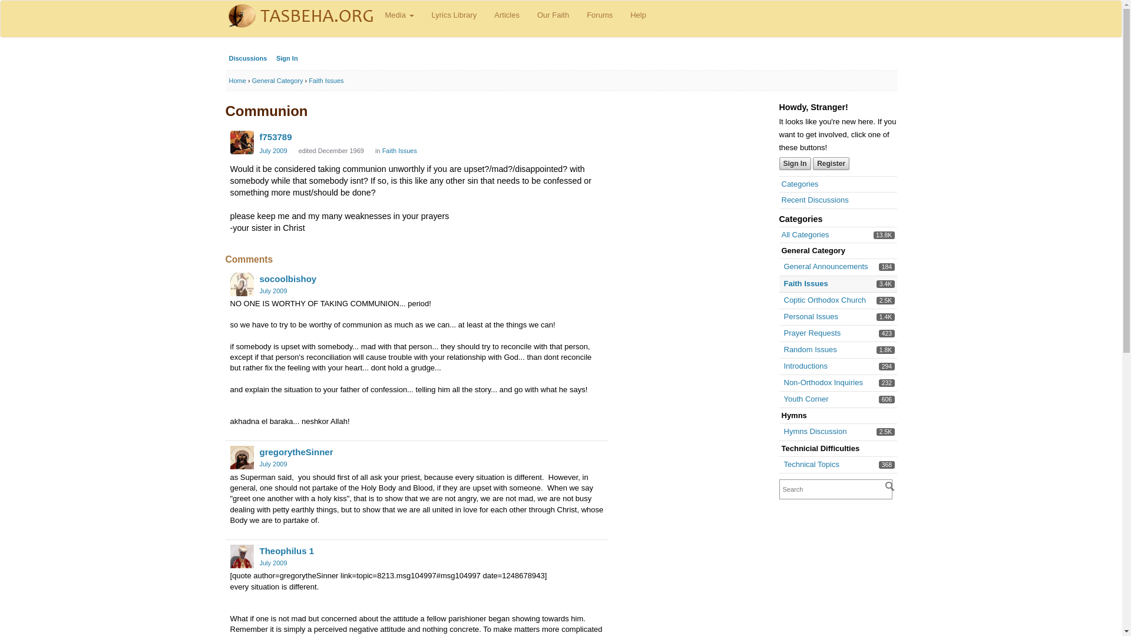  I want to click on 606 discussions, so click(886, 300).